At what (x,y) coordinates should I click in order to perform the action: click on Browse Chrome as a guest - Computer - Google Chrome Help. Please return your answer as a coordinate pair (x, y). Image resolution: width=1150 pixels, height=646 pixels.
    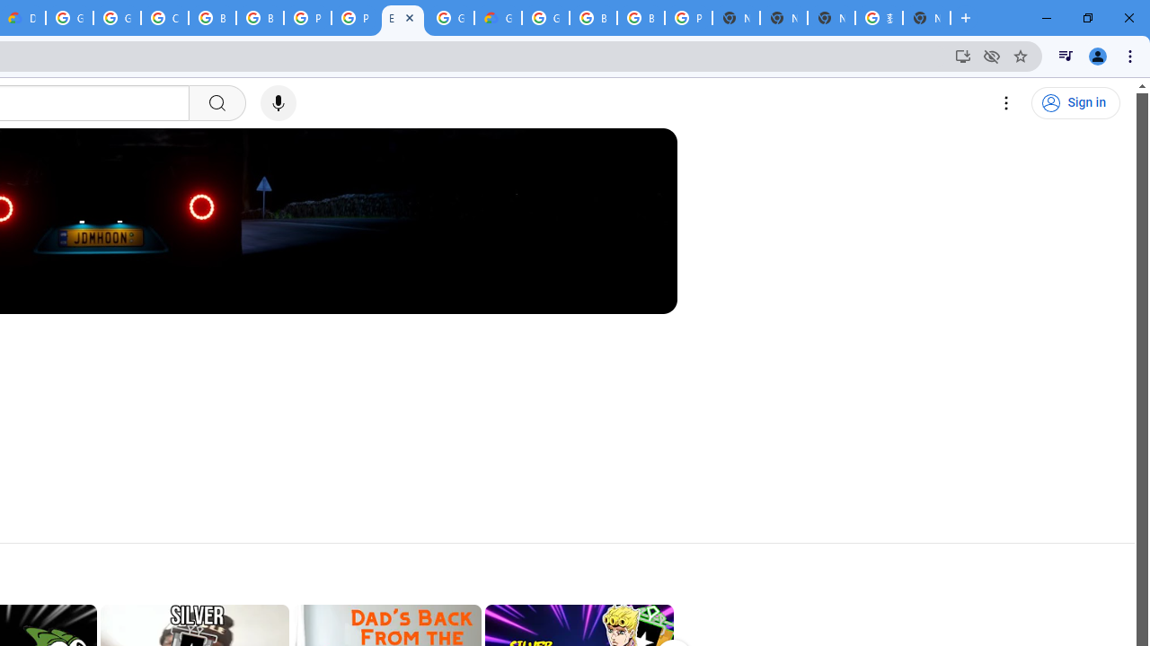
    Looking at the image, I should click on (212, 18).